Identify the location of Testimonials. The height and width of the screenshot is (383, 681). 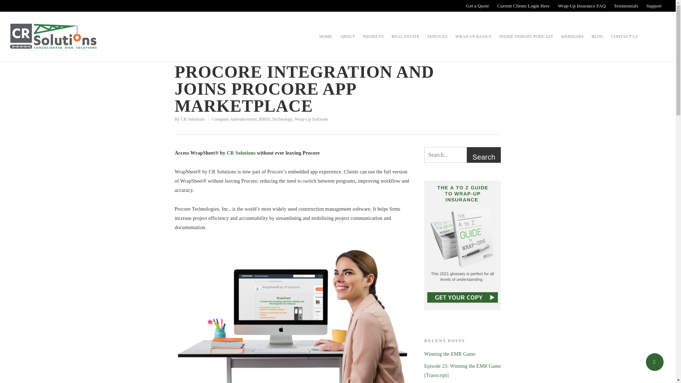
(626, 6).